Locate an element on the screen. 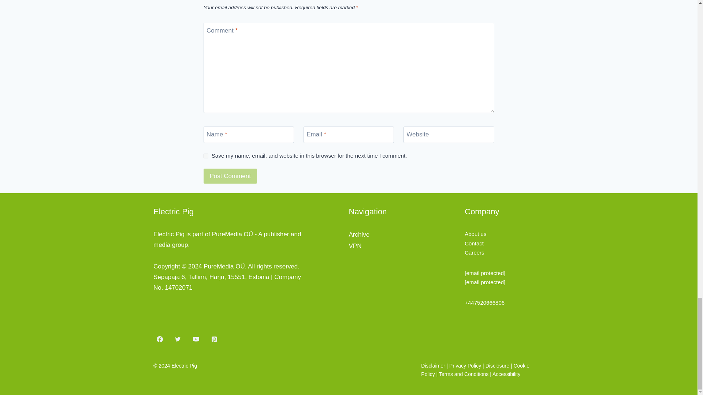  VPN is located at coordinates (355, 246).